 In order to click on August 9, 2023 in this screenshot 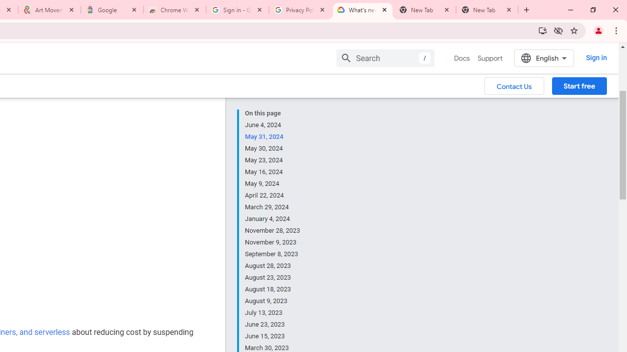, I will do `click(273, 301)`.